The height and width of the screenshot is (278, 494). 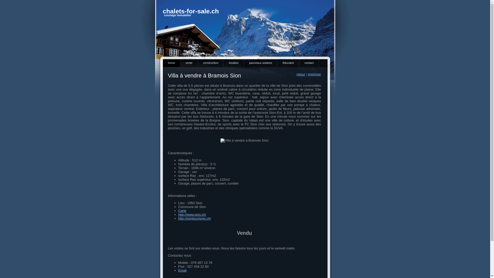 What do you see at coordinates (195, 218) in the screenshot?
I see `http://siontourisme.ch/` at bounding box center [195, 218].